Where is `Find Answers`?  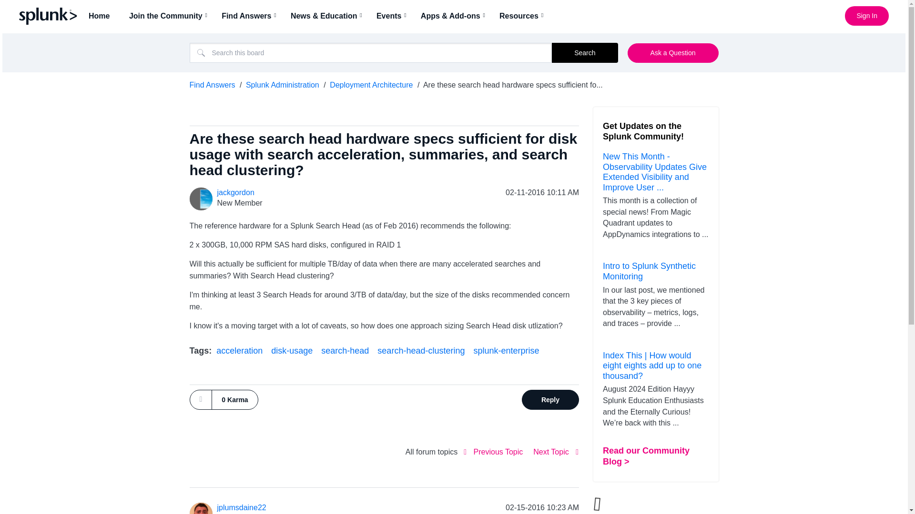
Find Answers is located at coordinates (249, 16).